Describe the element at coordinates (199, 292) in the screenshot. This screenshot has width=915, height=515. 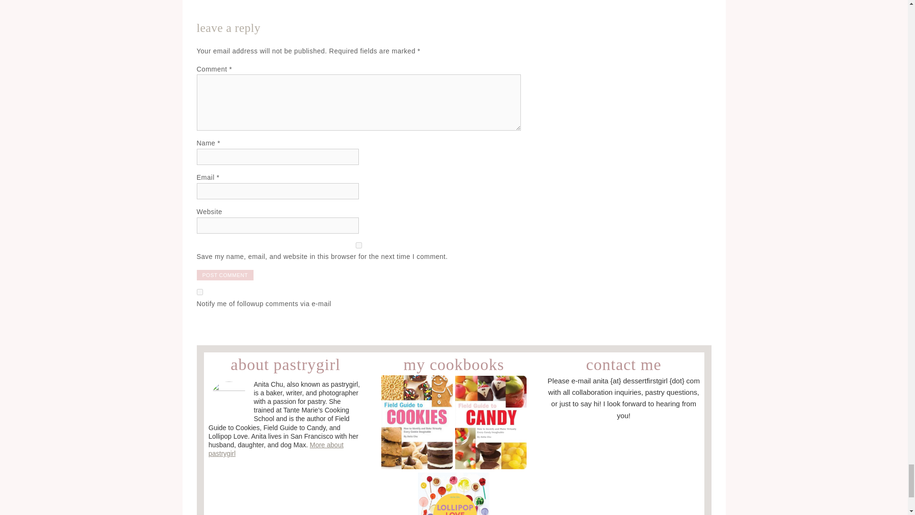
I see `subscribe` at that location.